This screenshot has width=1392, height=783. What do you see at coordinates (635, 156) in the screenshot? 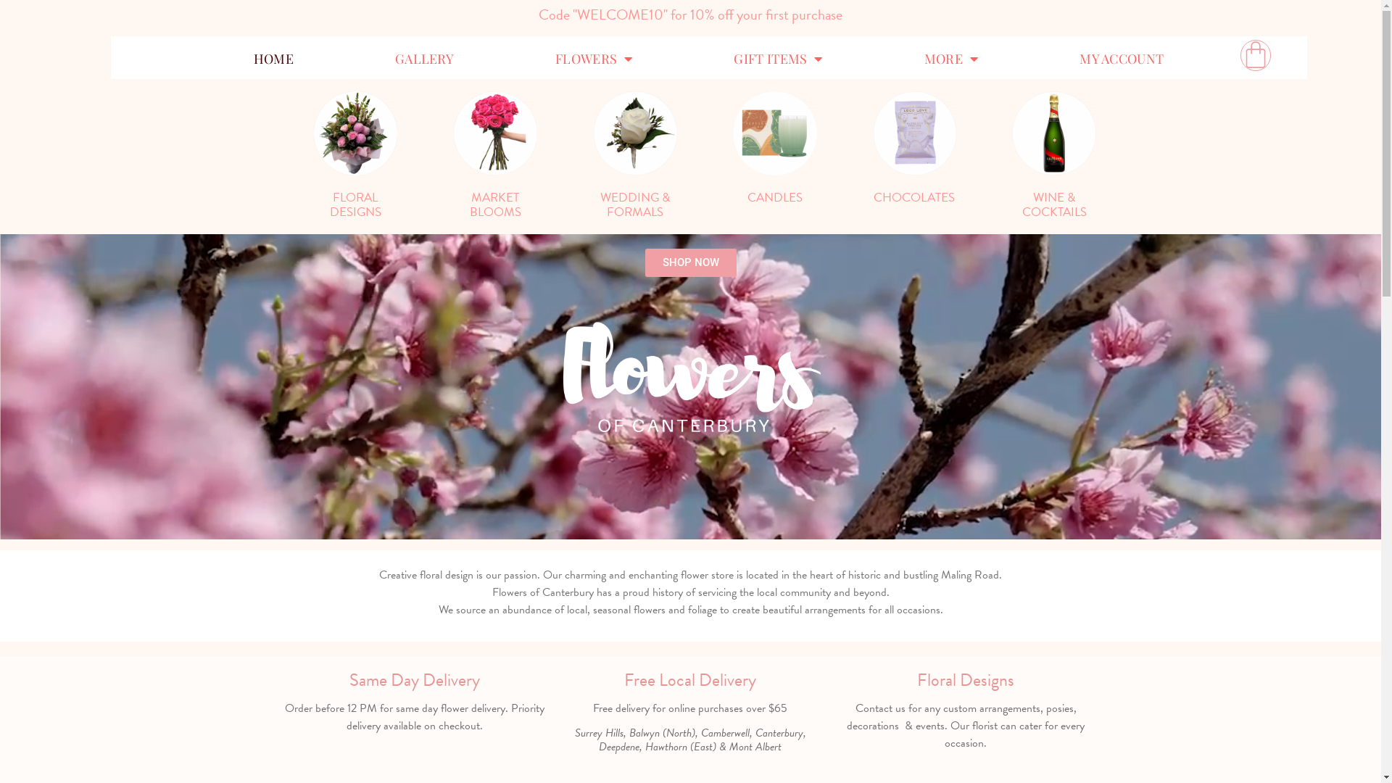
I see `WEDDING & FORMALS` at bounding box center [635, 156].